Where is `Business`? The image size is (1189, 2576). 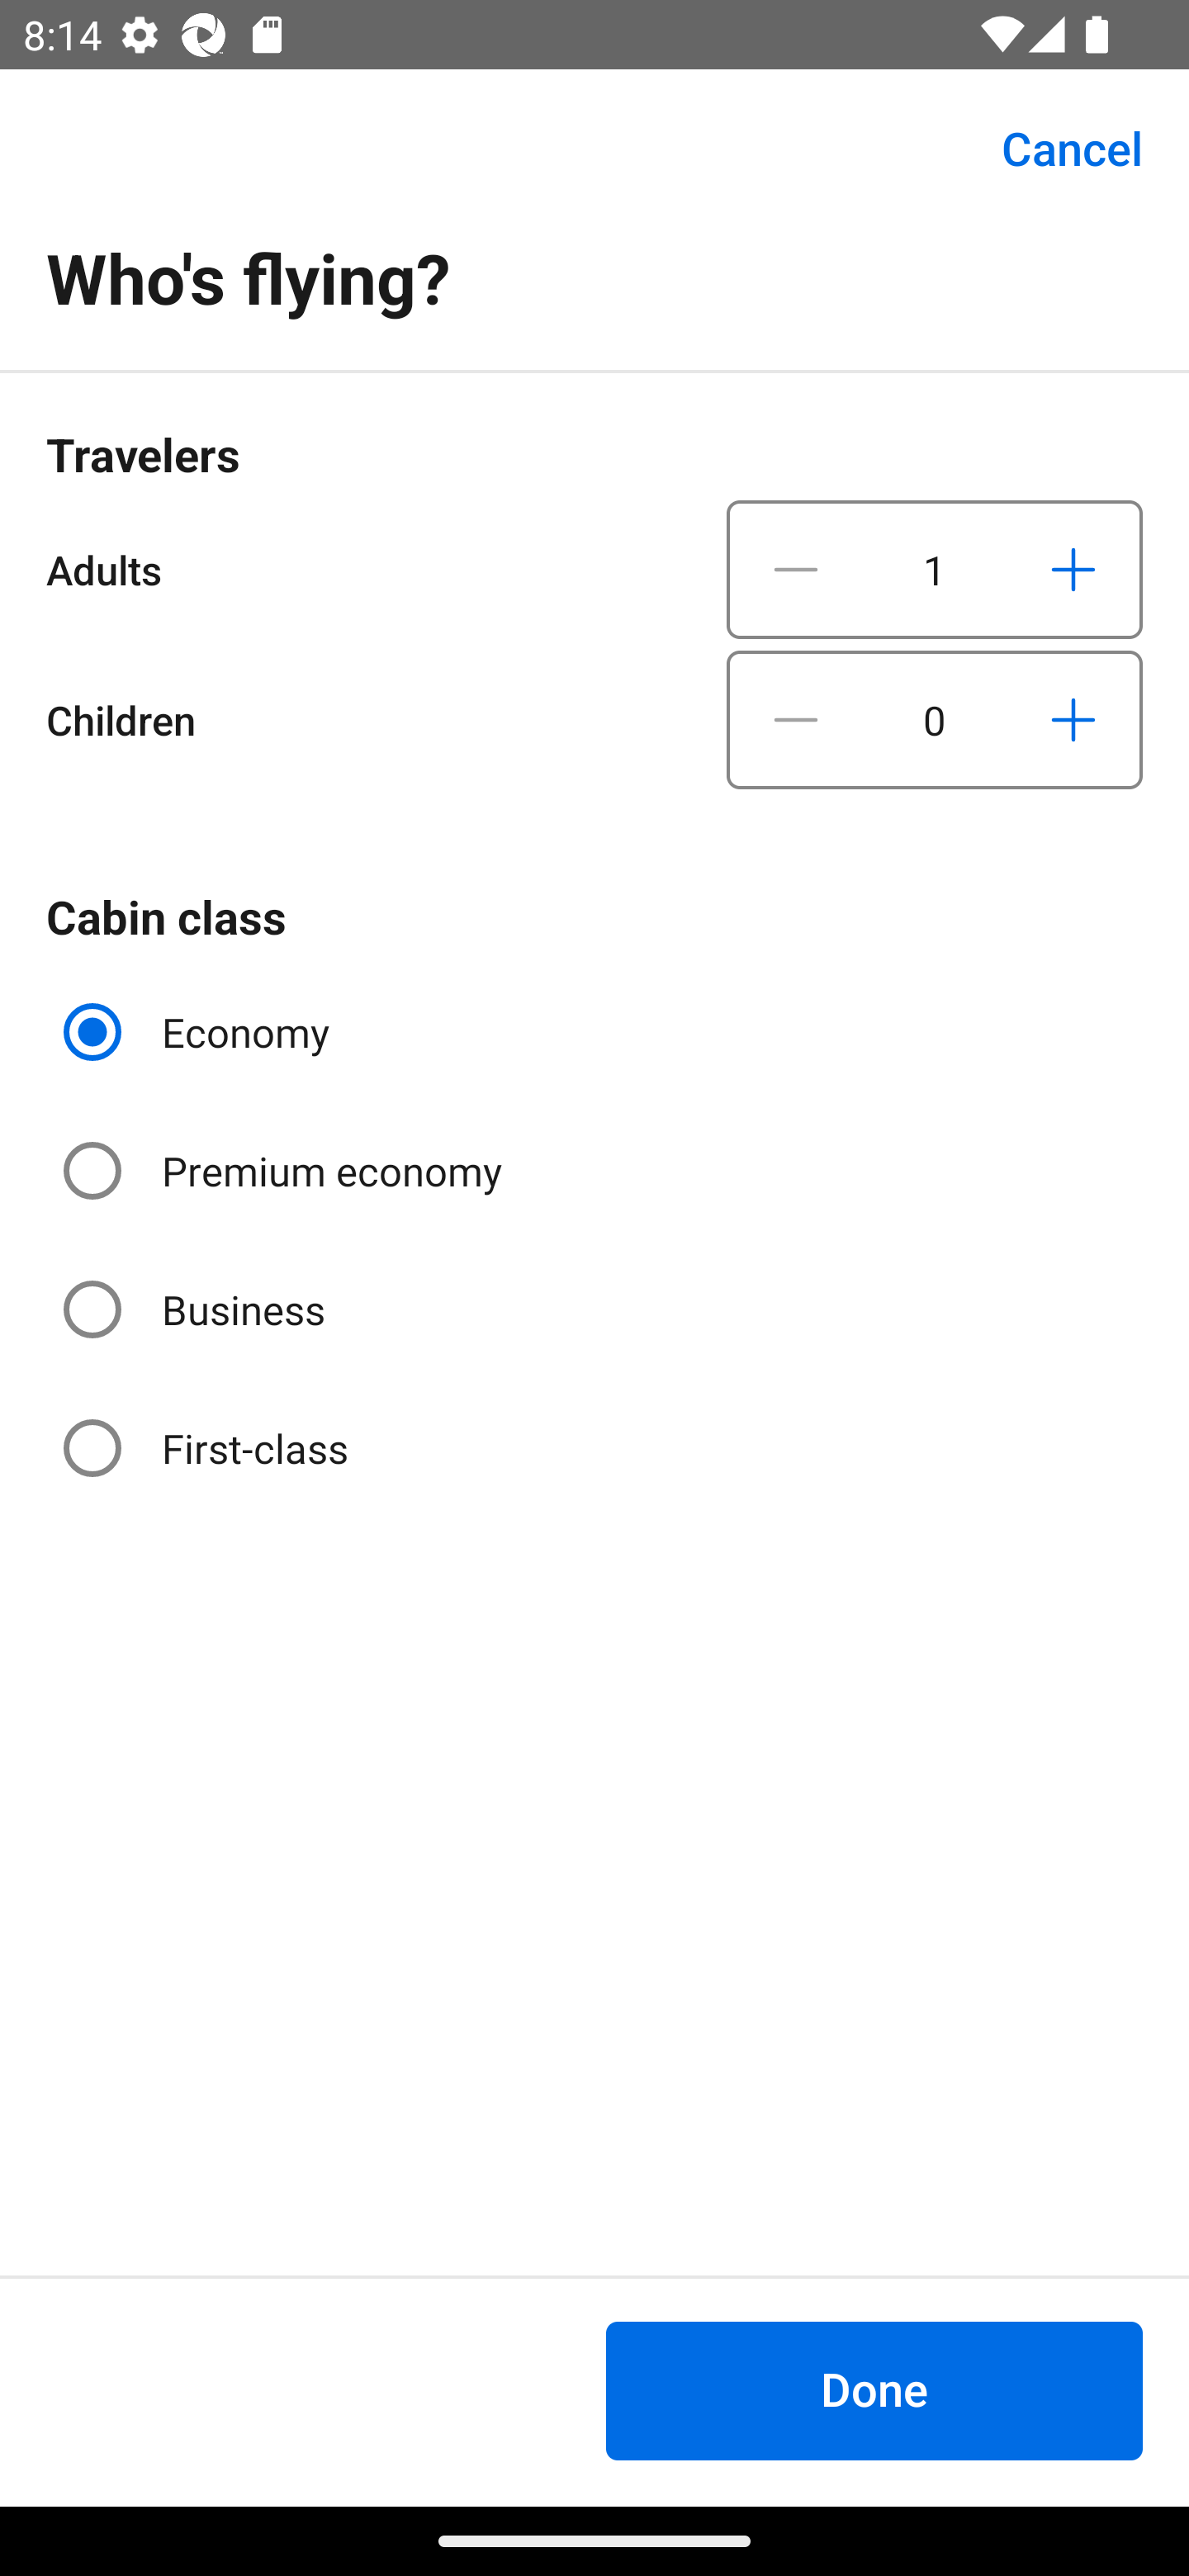 Business is located at coordinates (197, 1308).